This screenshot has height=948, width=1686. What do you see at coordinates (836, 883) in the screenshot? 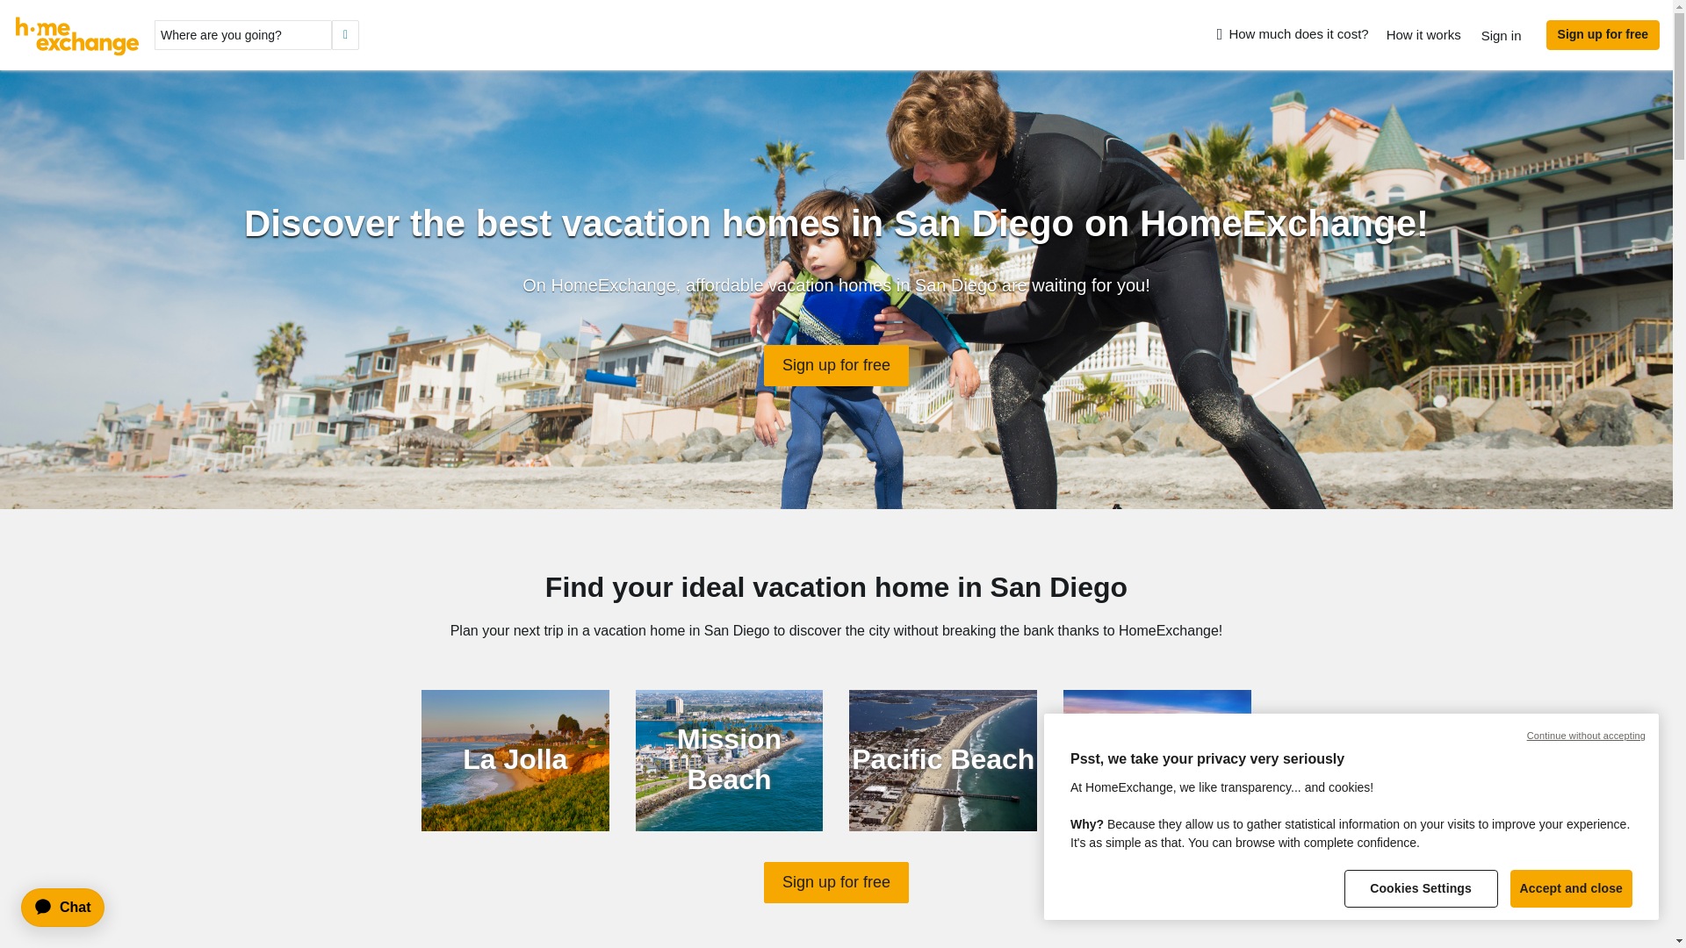
I see `Sign up for free` at bounding box center [836, 883].